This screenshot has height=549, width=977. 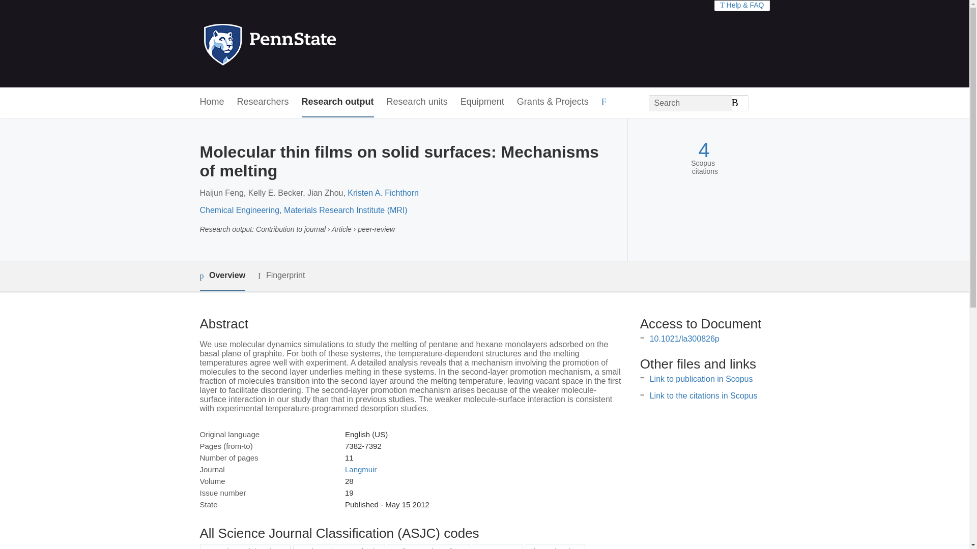 What do you see at coordinates (263, 102) in the screenshot?
I see `Researchers` at bounding box center [263, 102].